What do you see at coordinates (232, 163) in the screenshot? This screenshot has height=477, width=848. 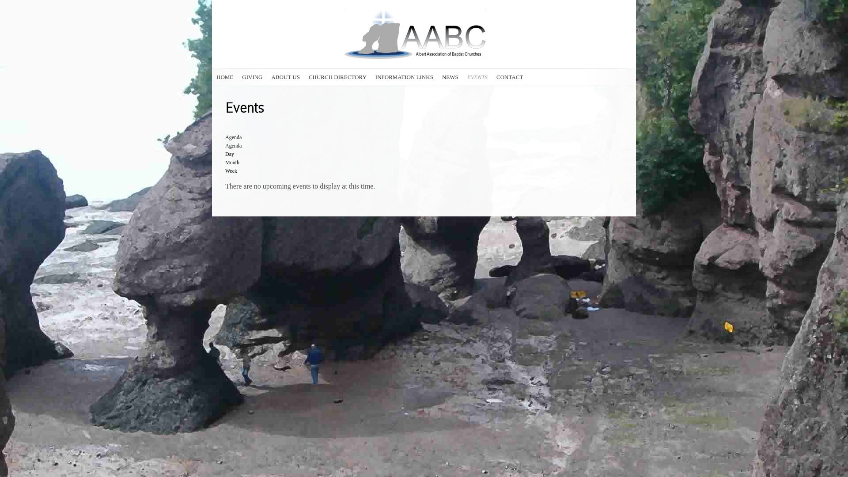 I see `Month` at bounding box center [232, 163].